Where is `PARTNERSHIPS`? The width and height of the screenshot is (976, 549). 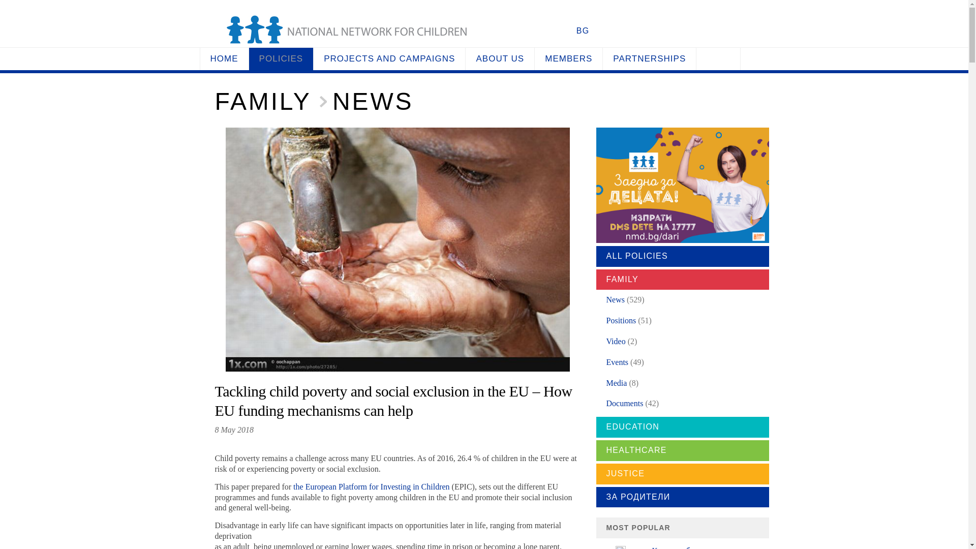
PARTNERSHIPS is located at coordinates (649, 59).